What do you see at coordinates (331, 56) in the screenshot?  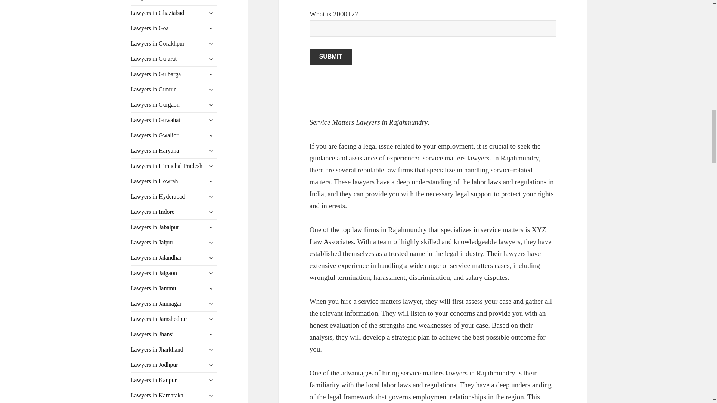 I see `Submit` at bounding box center [331, 56].